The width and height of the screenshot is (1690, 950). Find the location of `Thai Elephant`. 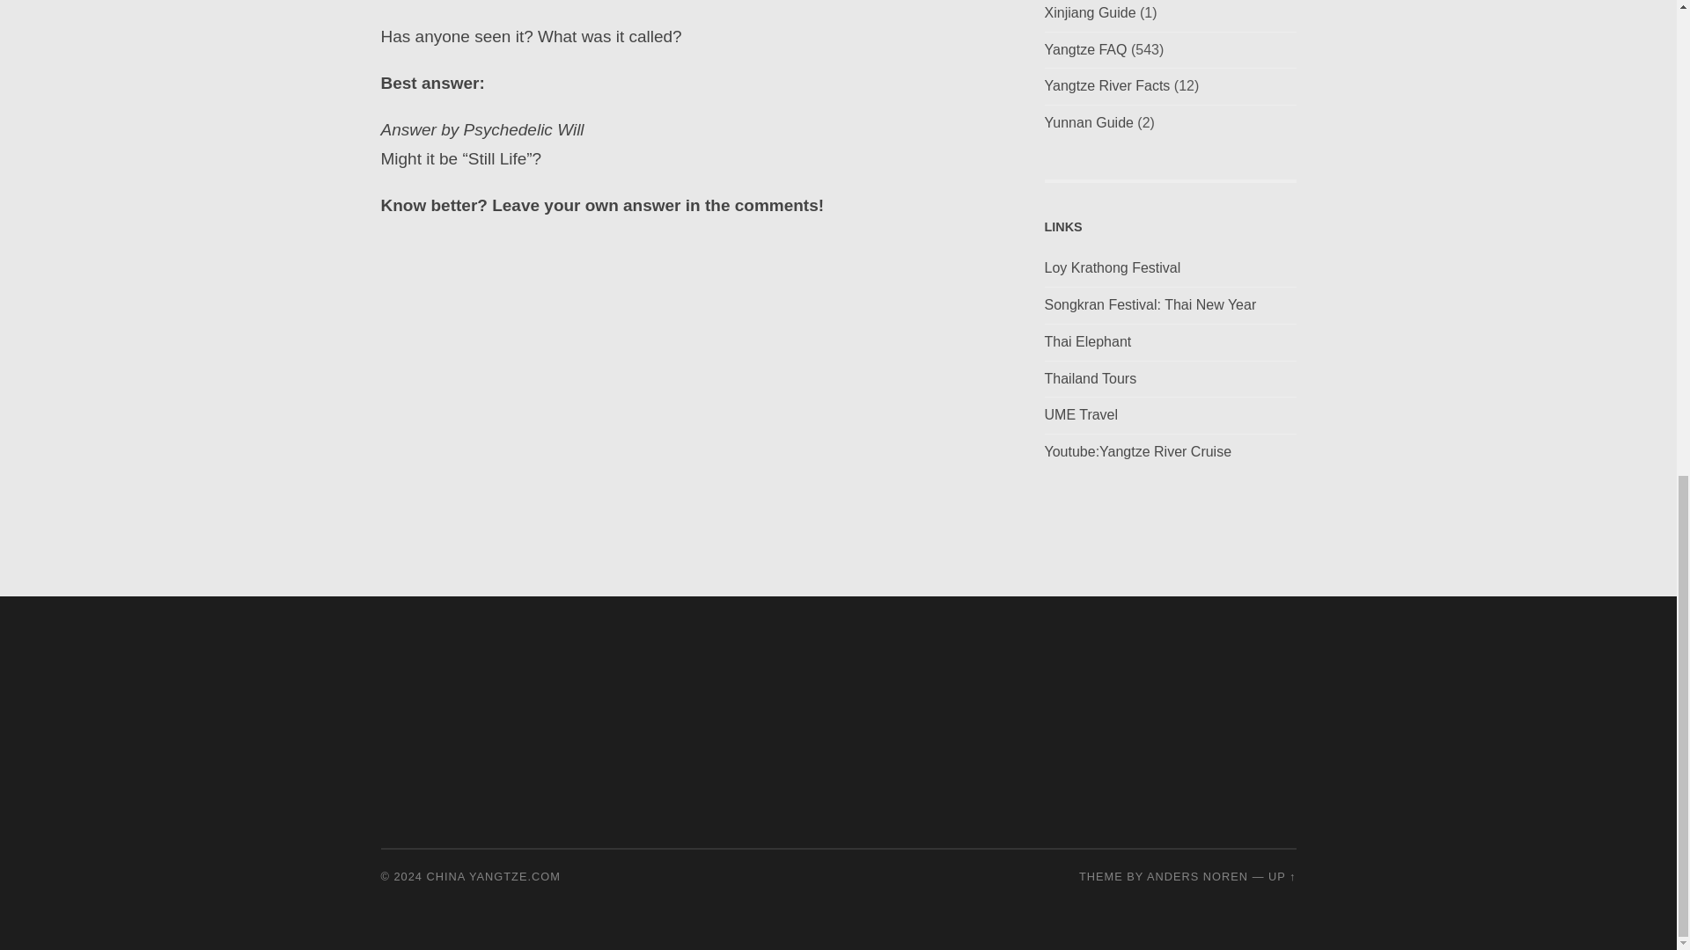

Thai Elephant is located at coordinates (1087, 341).